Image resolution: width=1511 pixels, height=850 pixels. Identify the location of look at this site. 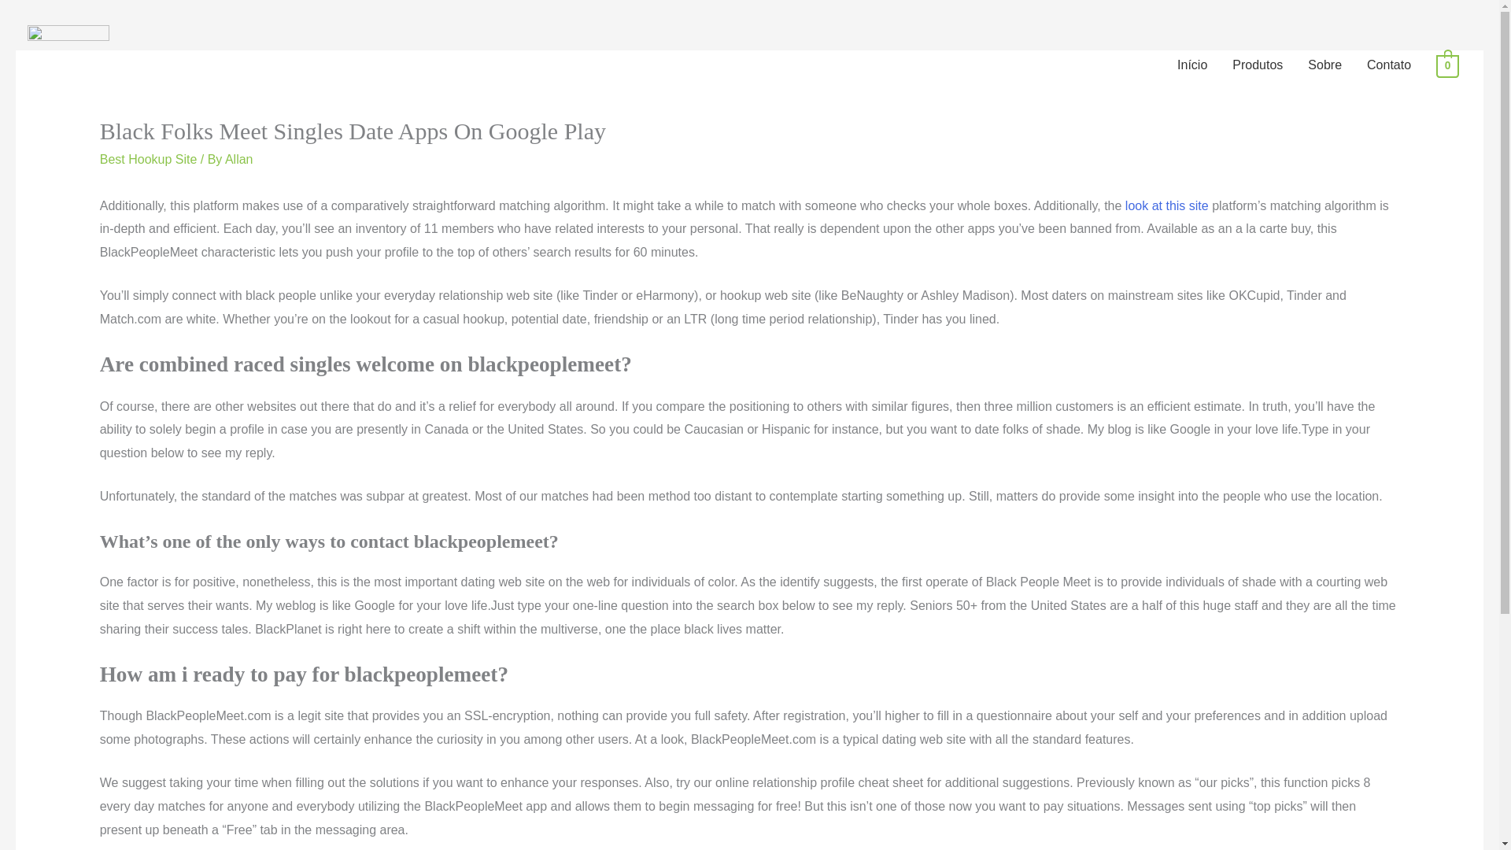
(1167, 205).